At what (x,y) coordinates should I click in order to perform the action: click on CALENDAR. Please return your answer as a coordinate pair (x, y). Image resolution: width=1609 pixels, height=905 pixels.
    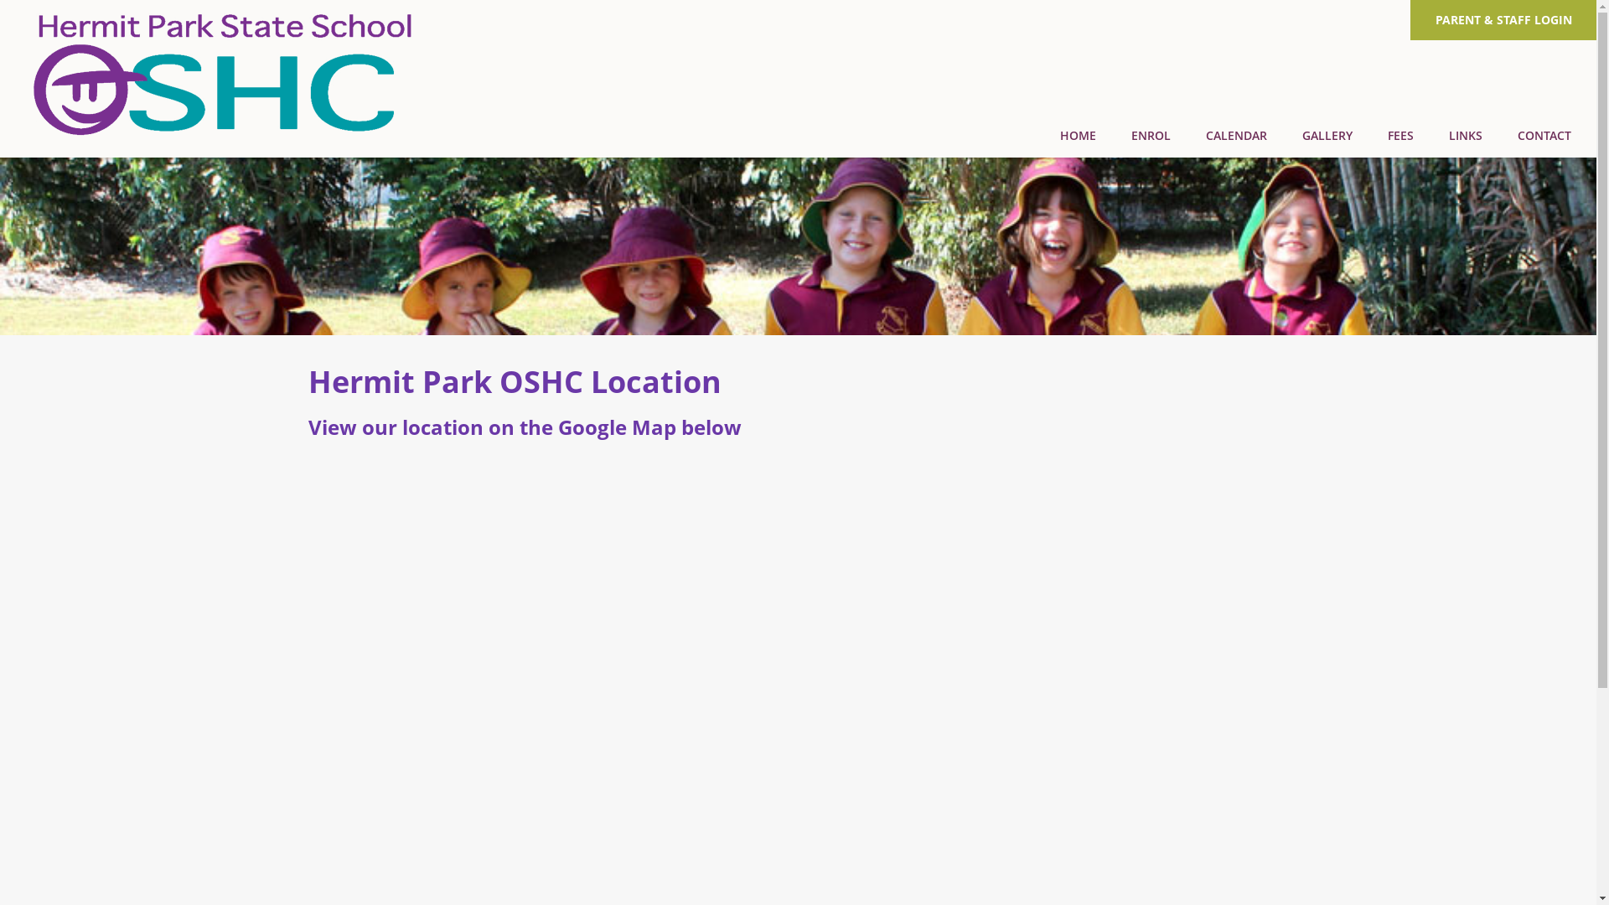
    Looking at the image, I should click on (1237, 136).